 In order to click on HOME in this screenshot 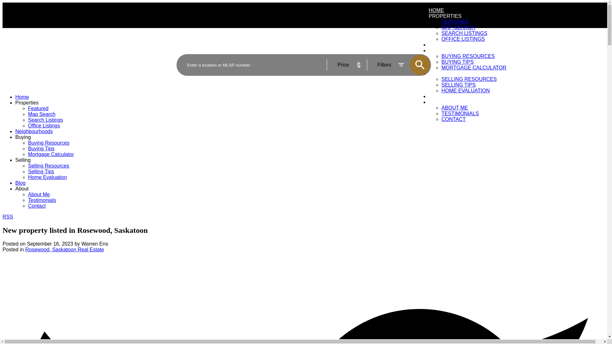, I will do `click(436, 11)`.